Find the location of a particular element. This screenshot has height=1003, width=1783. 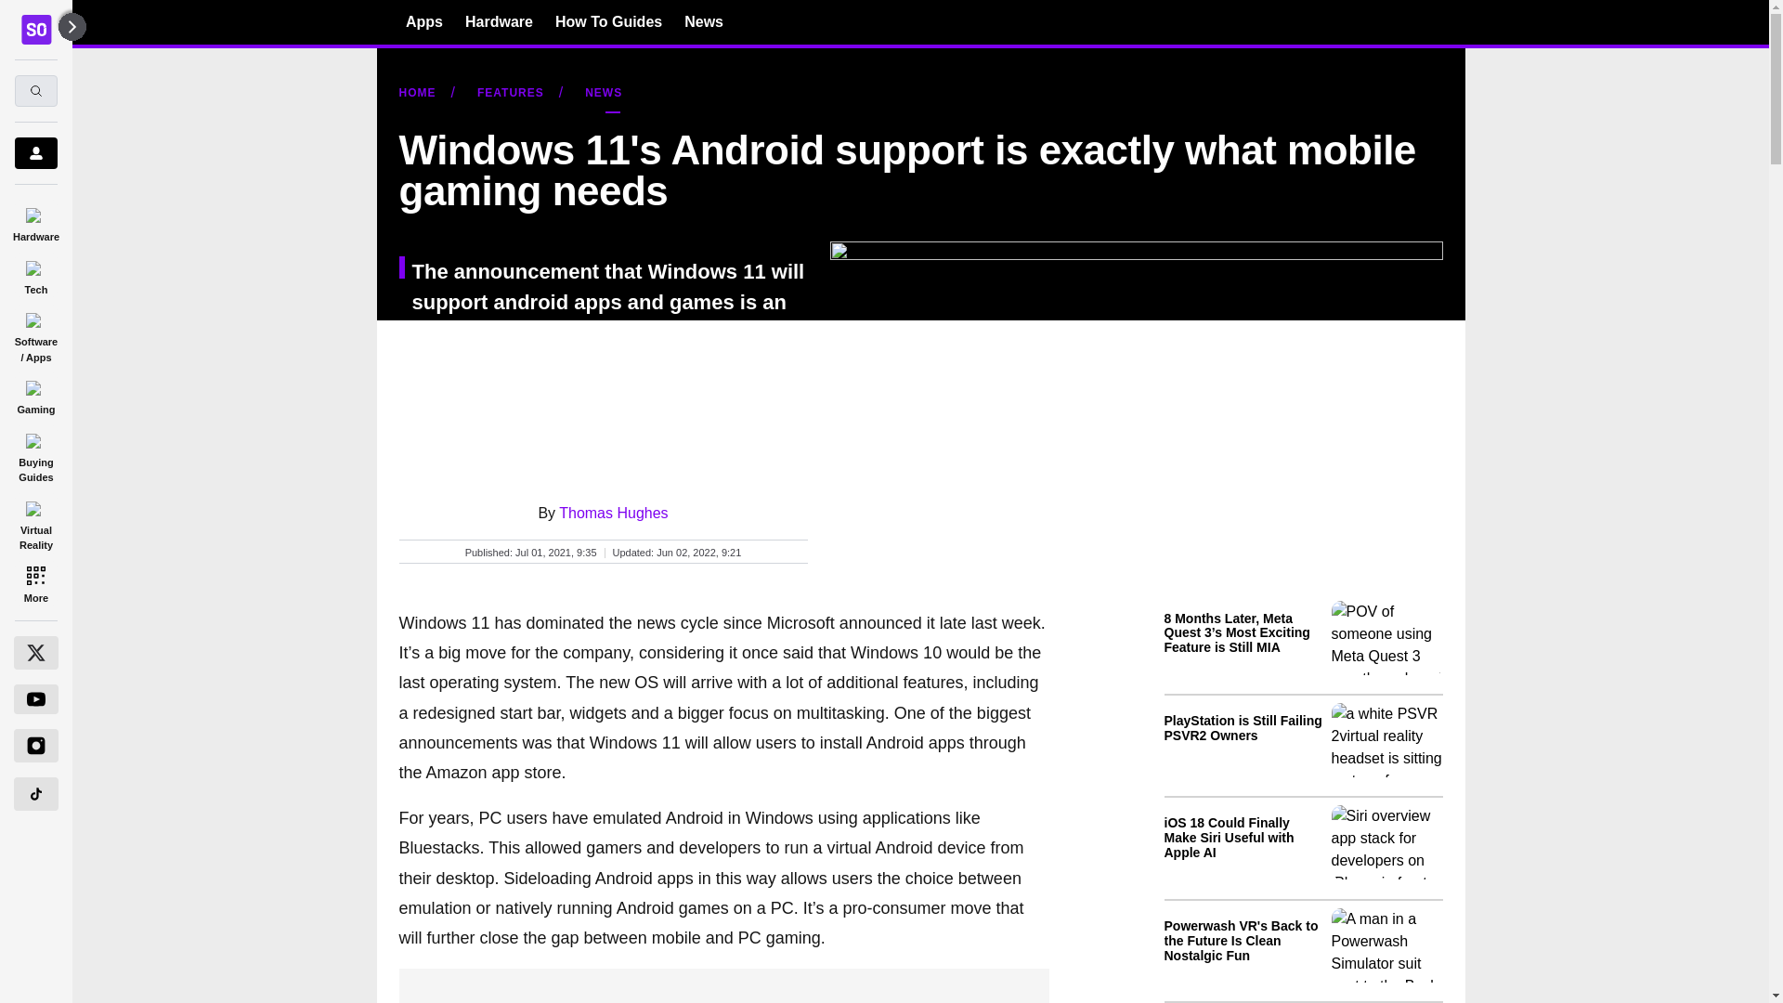

Buying Guides is located at coordinates (35, 455).